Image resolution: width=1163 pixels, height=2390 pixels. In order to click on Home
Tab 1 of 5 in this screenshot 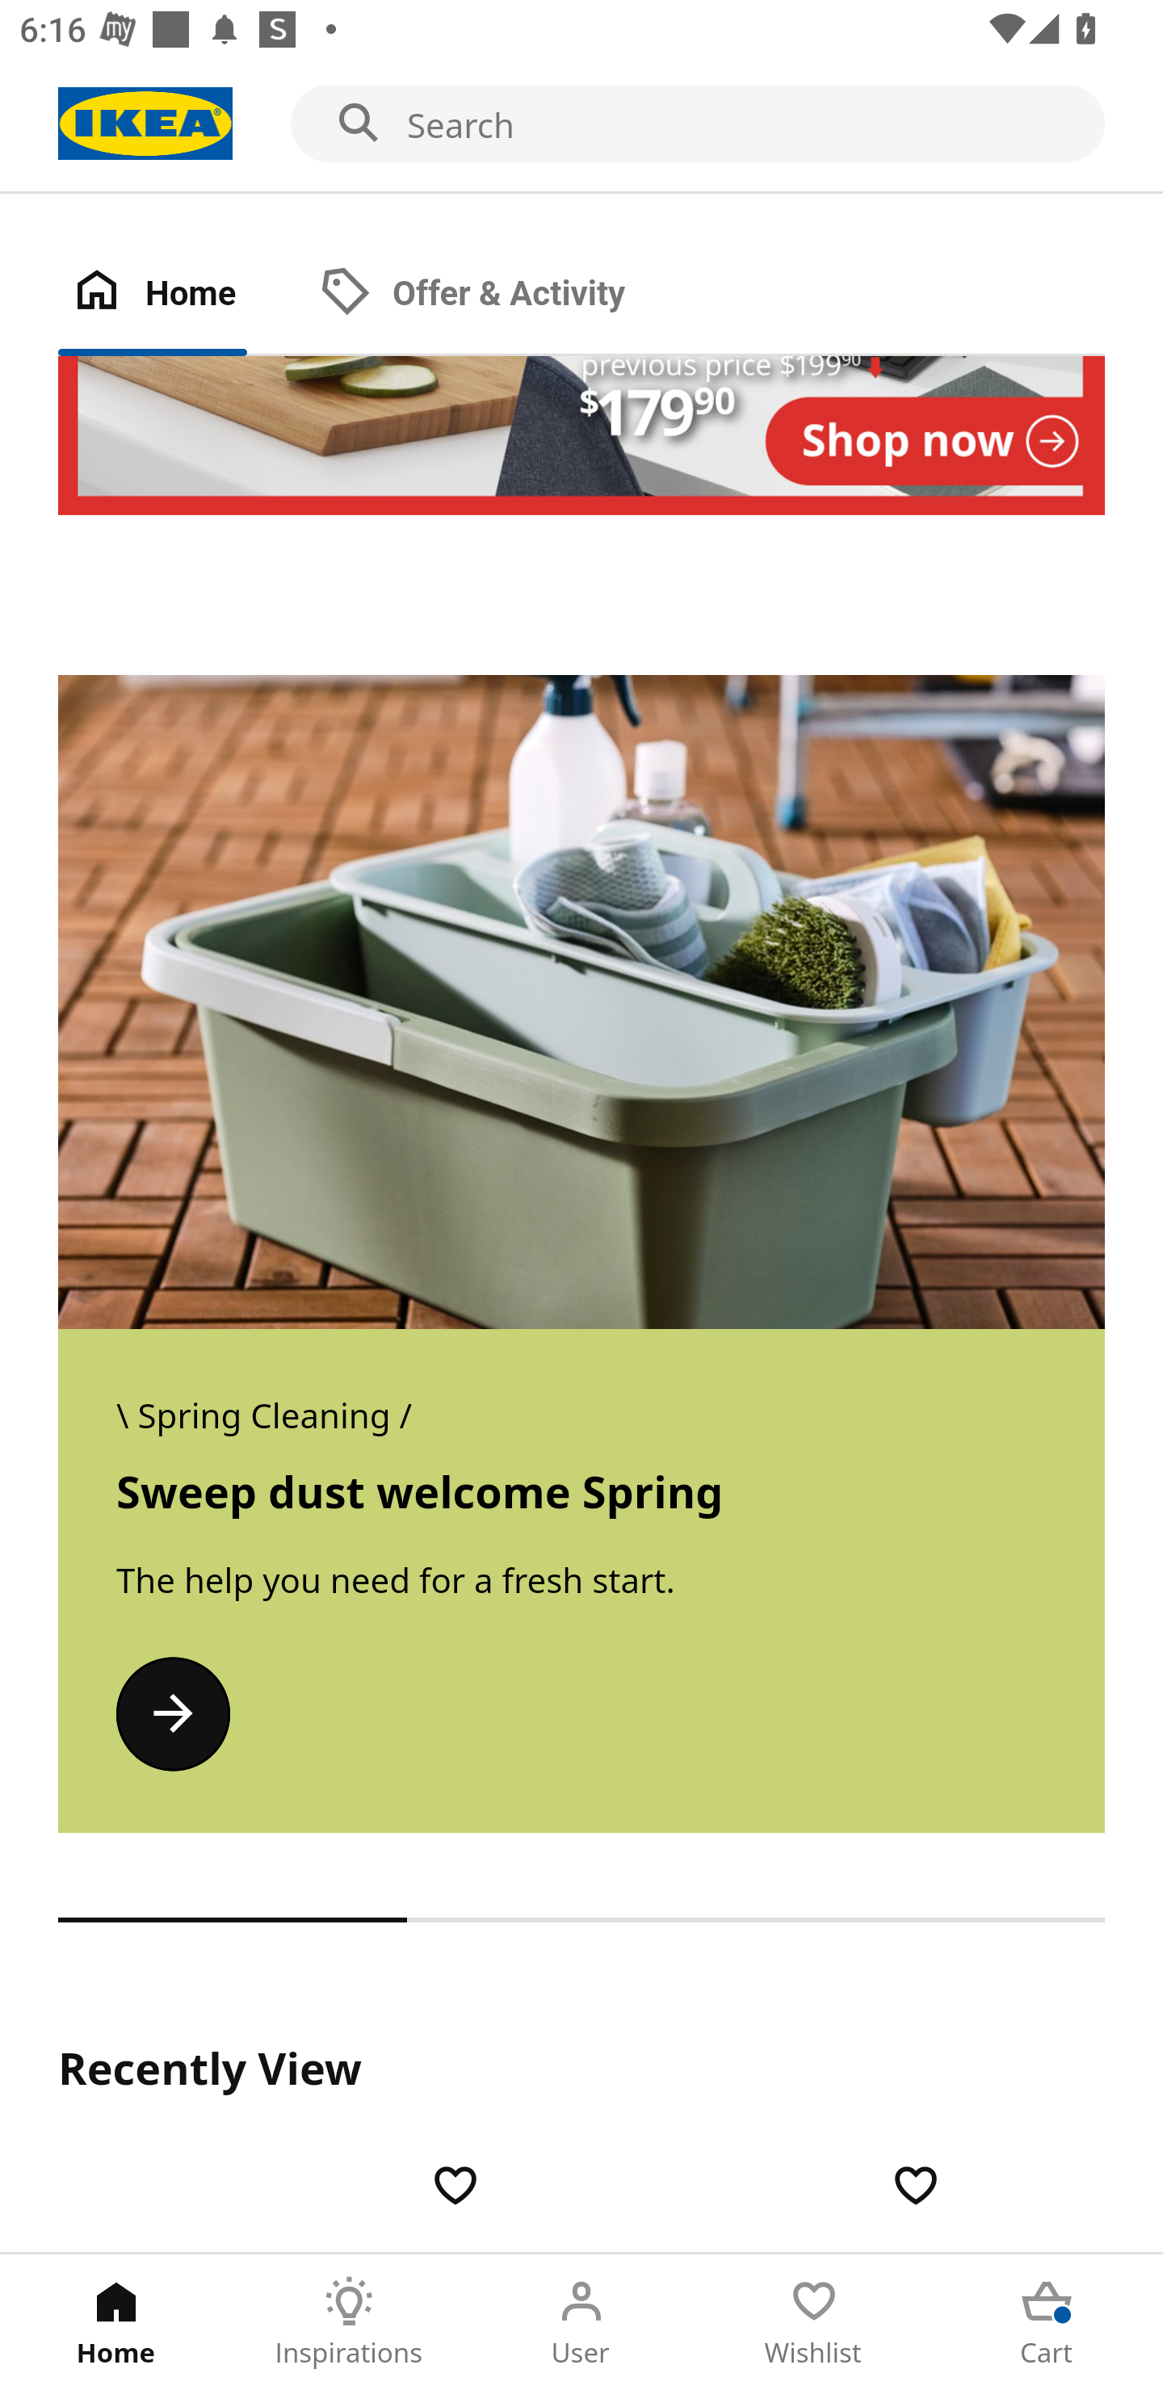, I will do `click(116, 2322)`.